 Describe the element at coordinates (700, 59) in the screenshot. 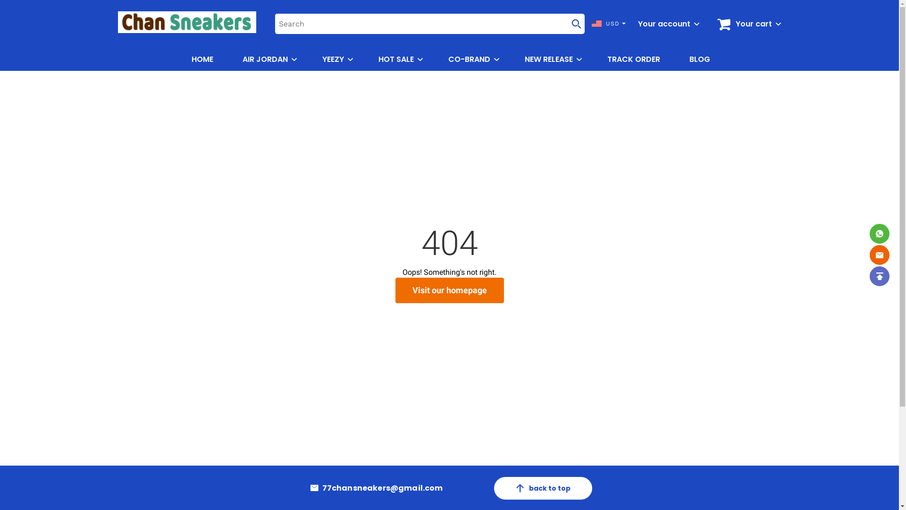

I see `BLOG` at that location.